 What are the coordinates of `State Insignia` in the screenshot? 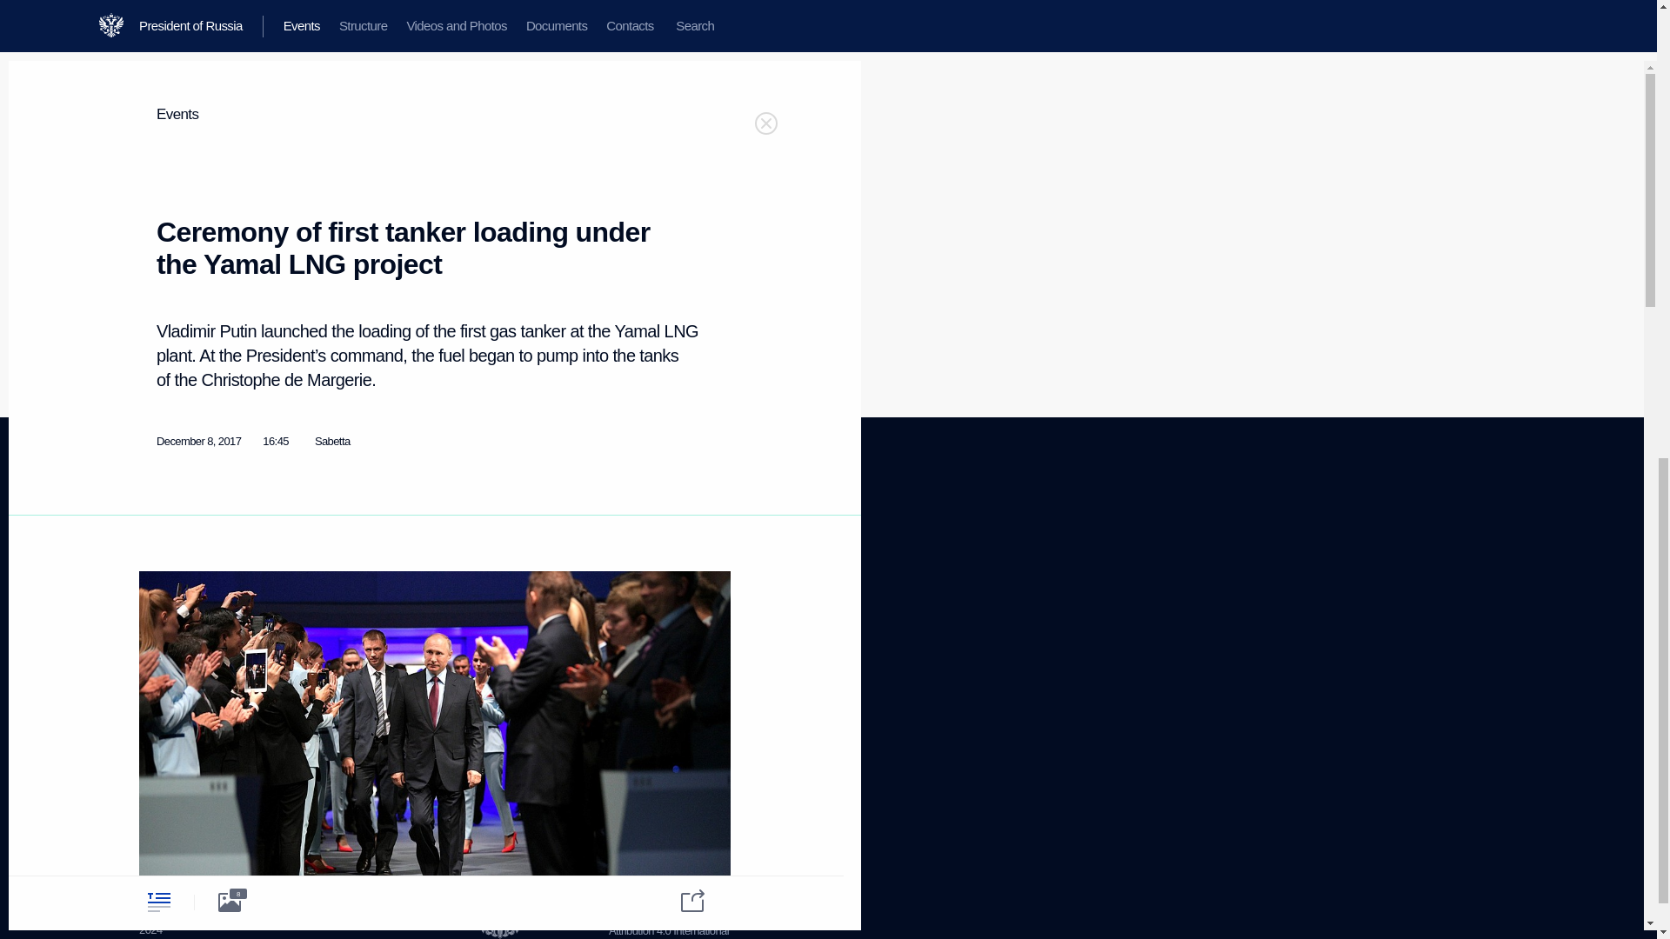 It's located at (325, 609).